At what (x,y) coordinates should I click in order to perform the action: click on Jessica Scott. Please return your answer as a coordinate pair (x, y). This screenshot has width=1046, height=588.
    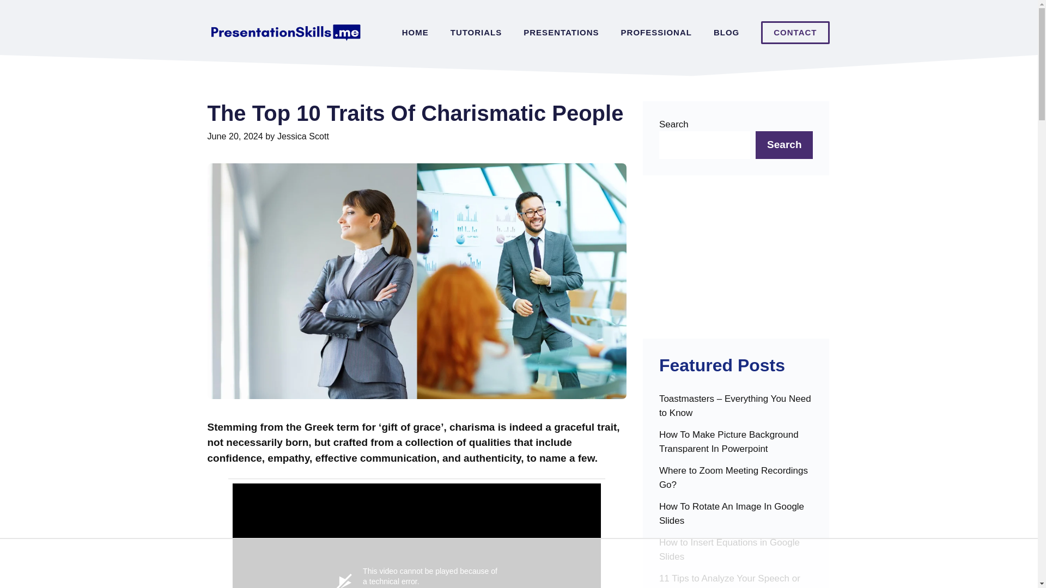
    Looking at the image, I should click on (303, 136).